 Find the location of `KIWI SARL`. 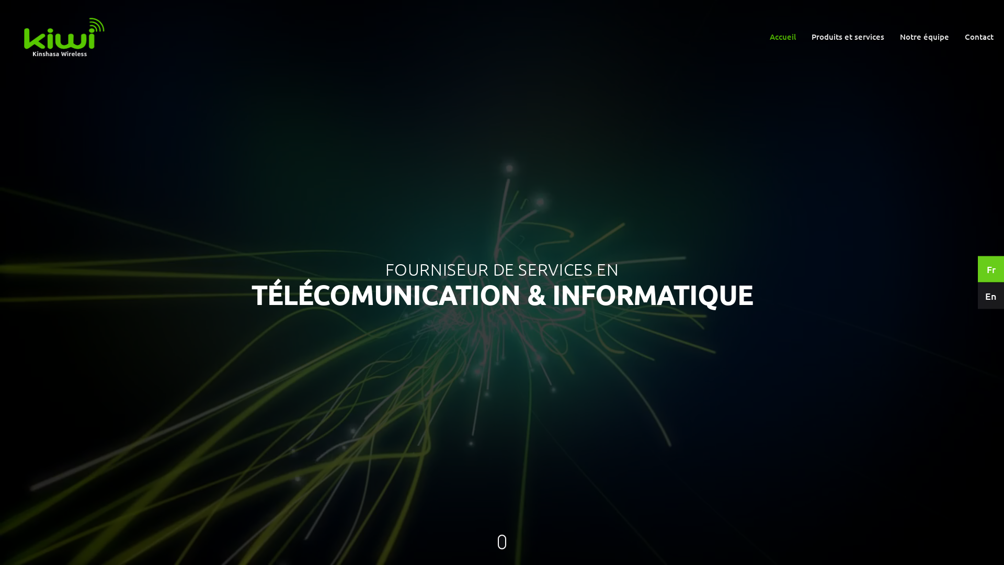

KIWI SARL is located at coordinates (63, 38).